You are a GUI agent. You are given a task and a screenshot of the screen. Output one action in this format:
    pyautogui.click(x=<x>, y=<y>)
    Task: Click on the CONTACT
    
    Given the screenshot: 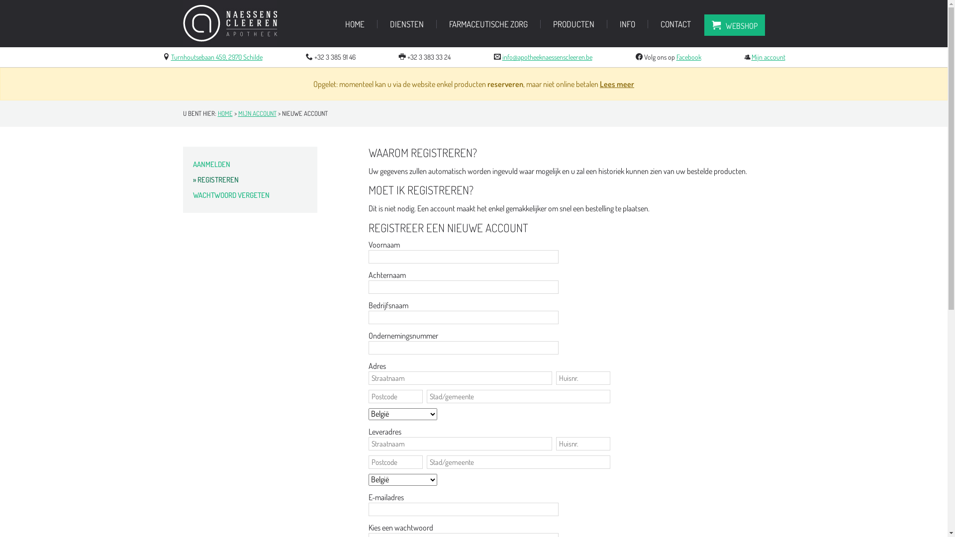 What is the action you would take?
    pyautogui.click(x=675, y=24)
    